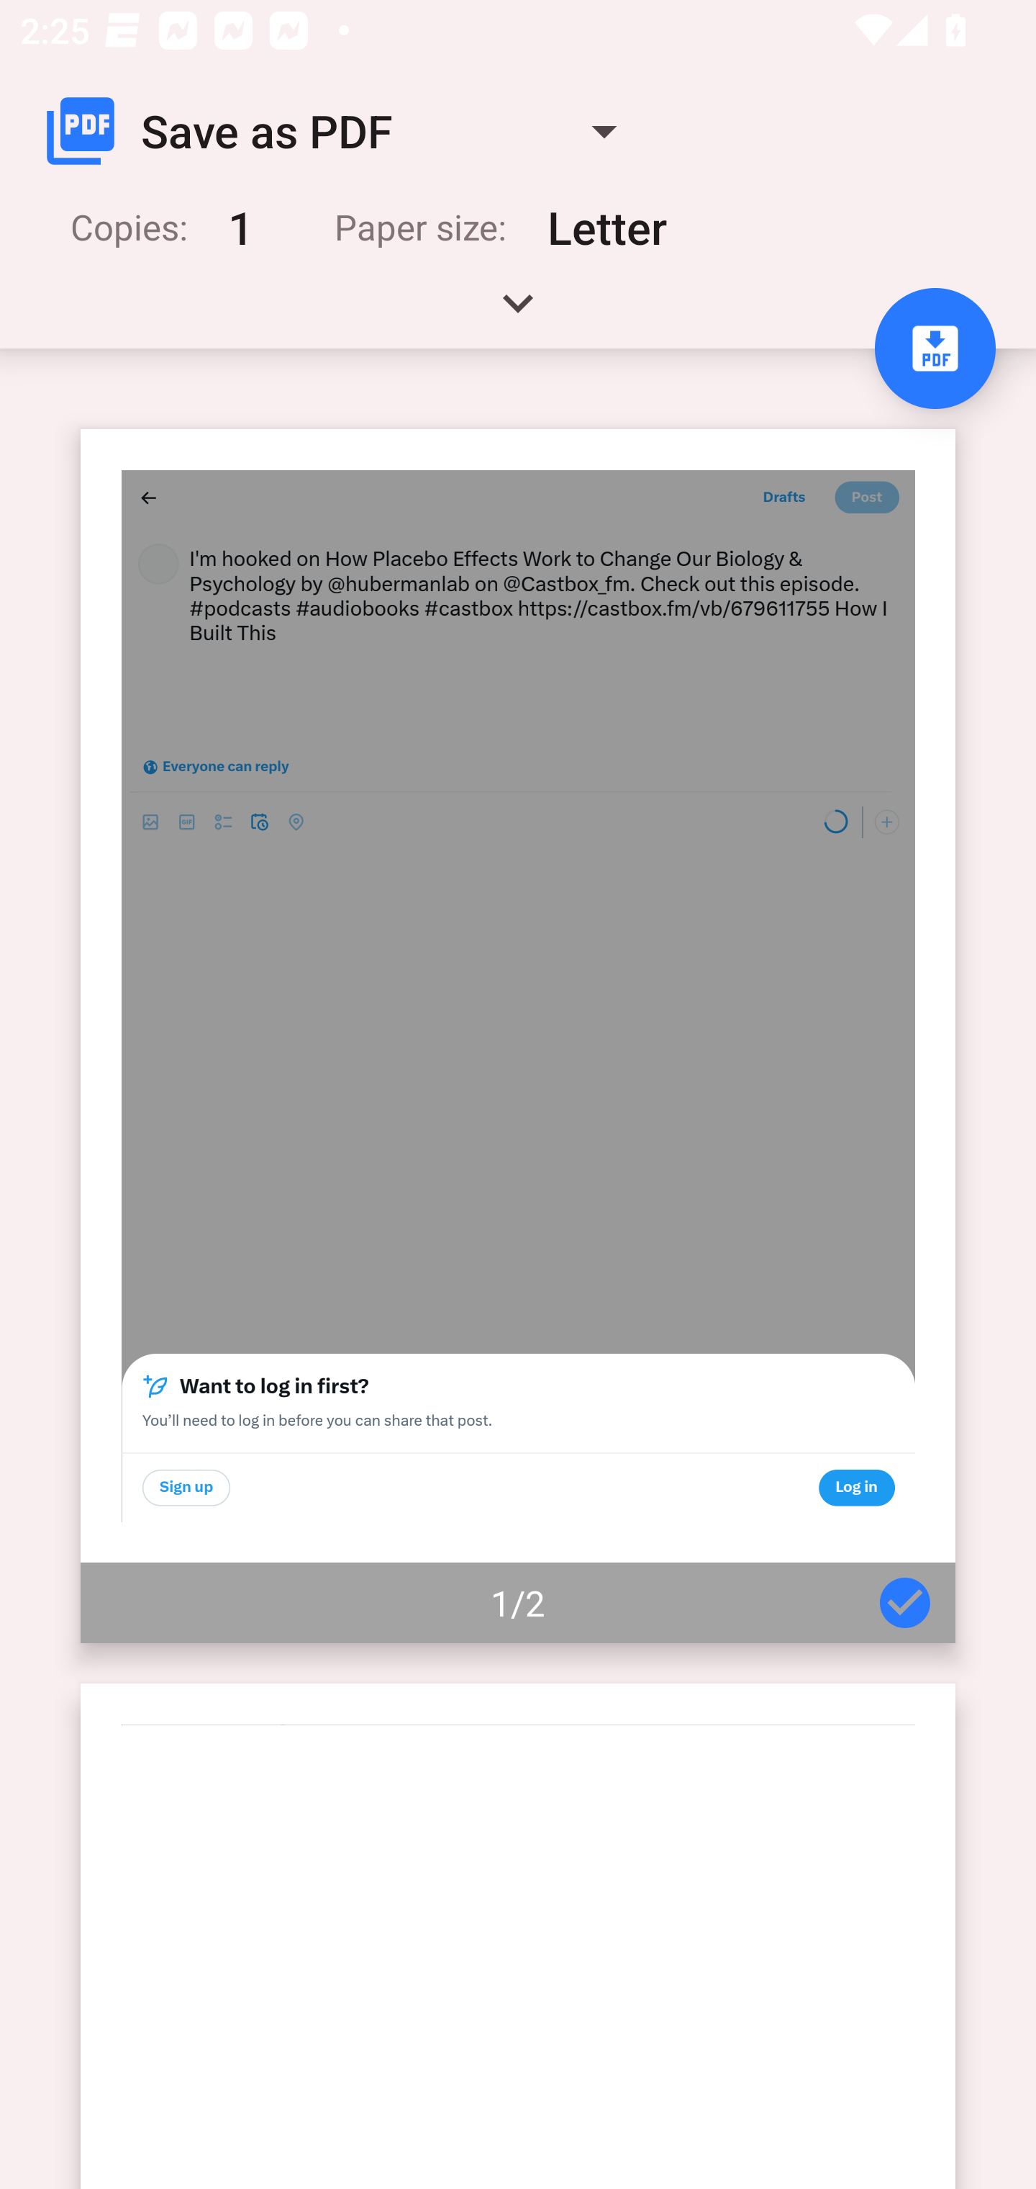 The image size is (1036, 2189). Describe the element at coordinates (342, 131) in the screenshot. I see `Save as PDF` at that location.